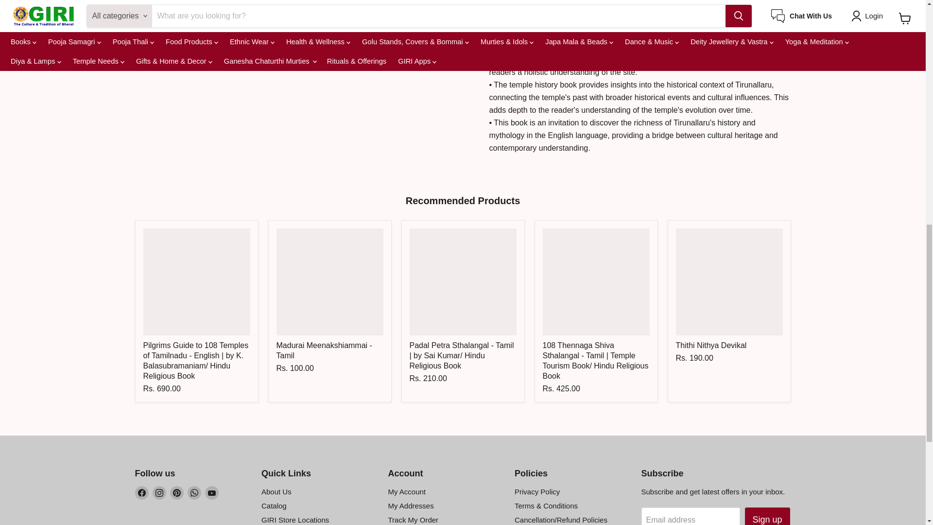 Image resolution: width=933 pixels, height=525 pixels. Describe the element at coordinates (177, 493) in the screenshot. I see `Pinterest` at that location.